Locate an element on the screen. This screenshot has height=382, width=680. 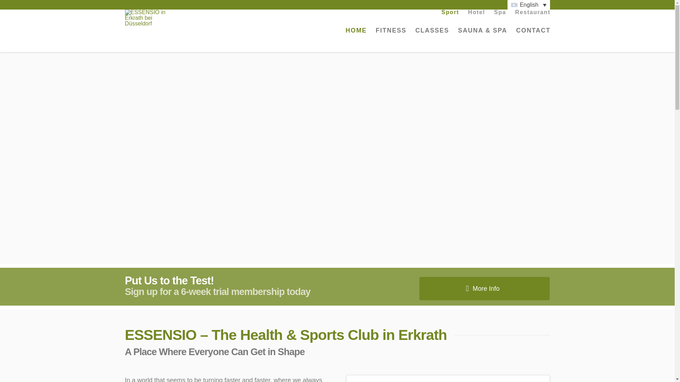
English is located at coordinates (528, 5).